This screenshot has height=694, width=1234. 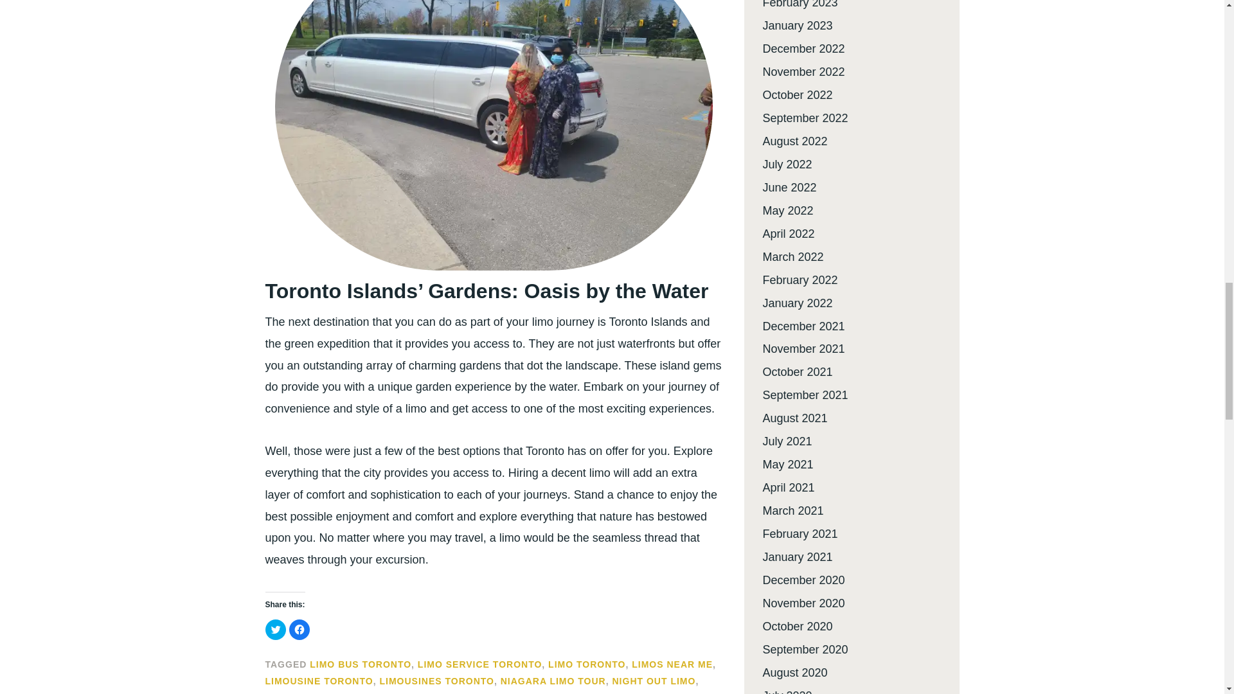 I want to click on LIMOUSINE TORONTO, so click(x=319, y=681).